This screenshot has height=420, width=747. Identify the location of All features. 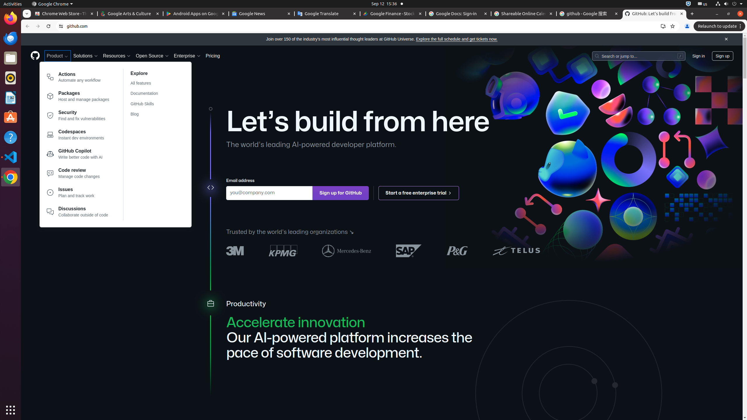
(148, 83).